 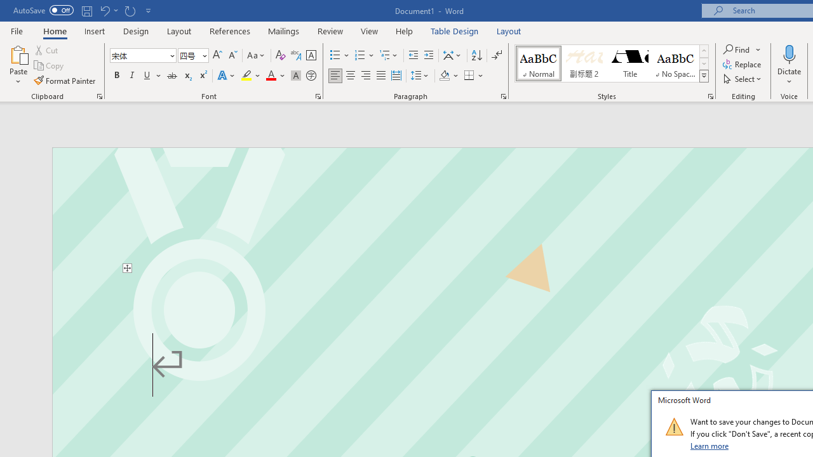 I want to click on Font Color Red, so click(x=271, y=76).